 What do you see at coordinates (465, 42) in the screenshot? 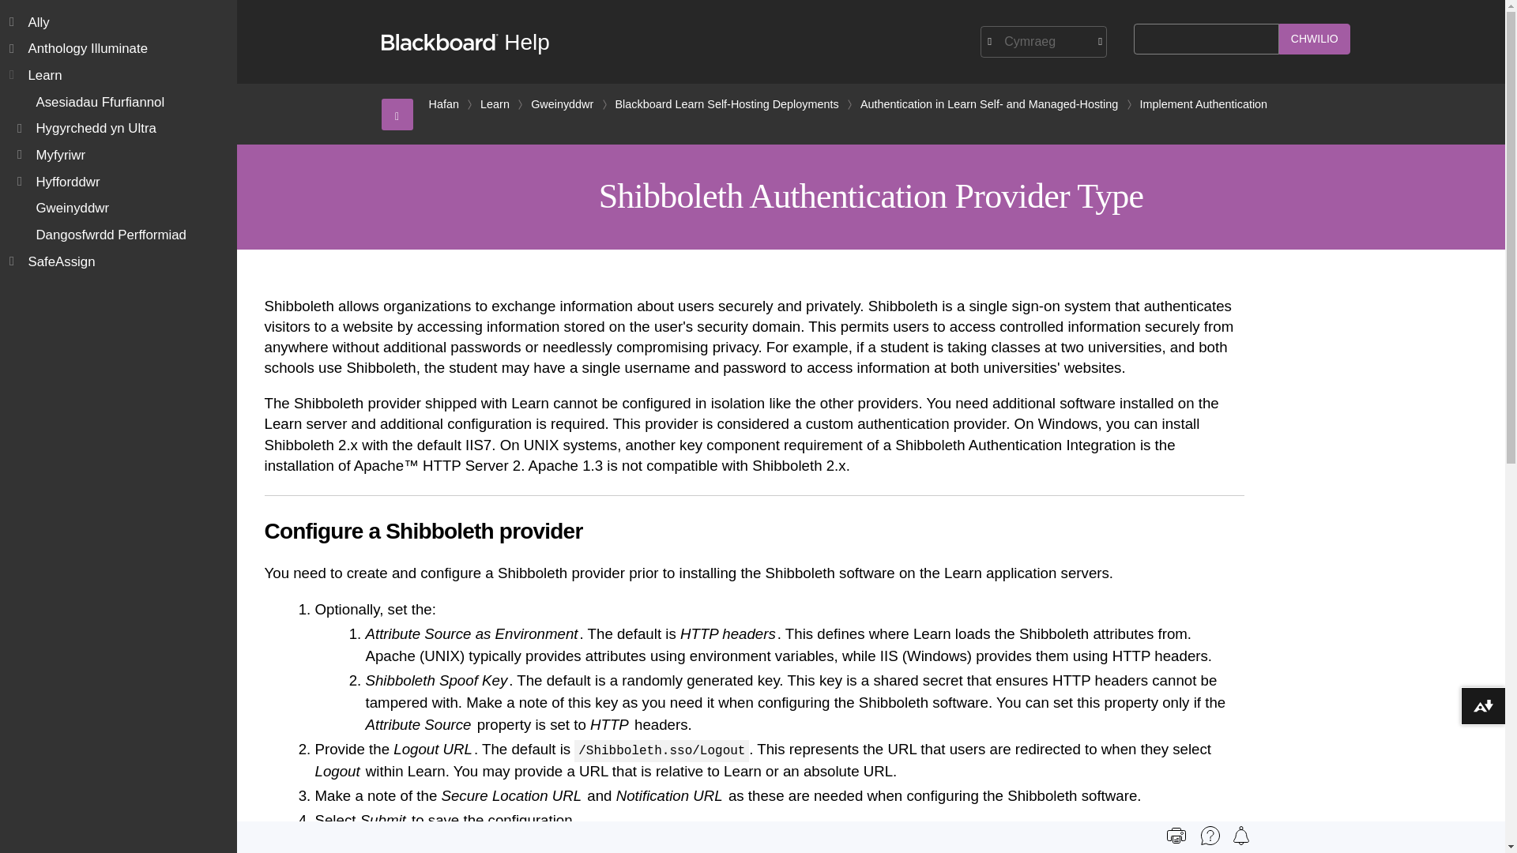
I see `Blackboard Help` at bounding box center [465, 42].